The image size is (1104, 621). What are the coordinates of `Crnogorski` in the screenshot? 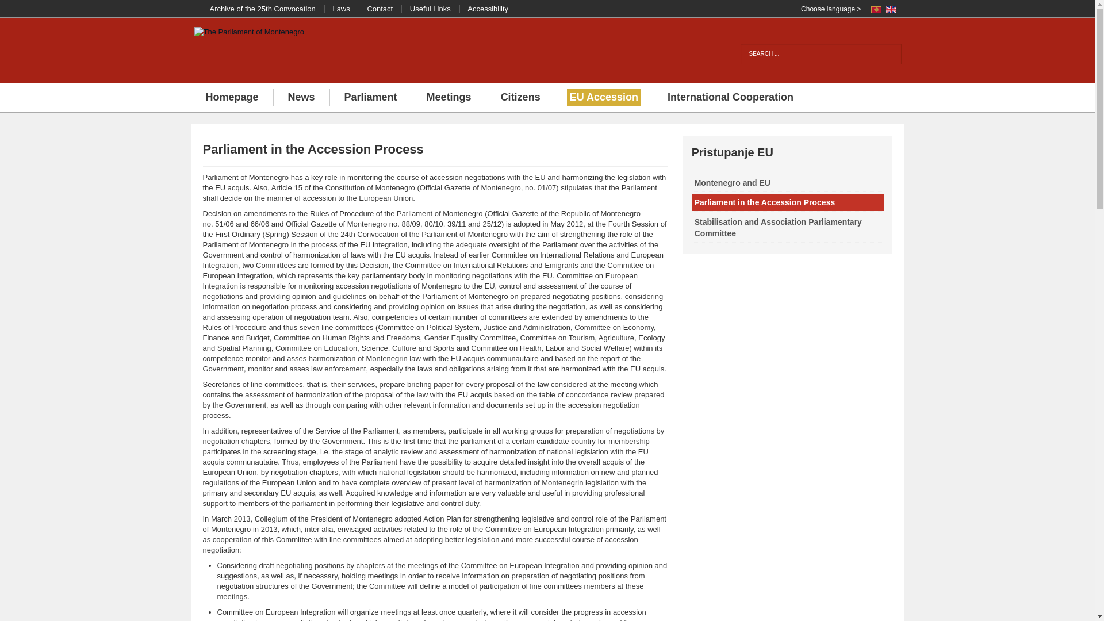 It's located at (876, 9).